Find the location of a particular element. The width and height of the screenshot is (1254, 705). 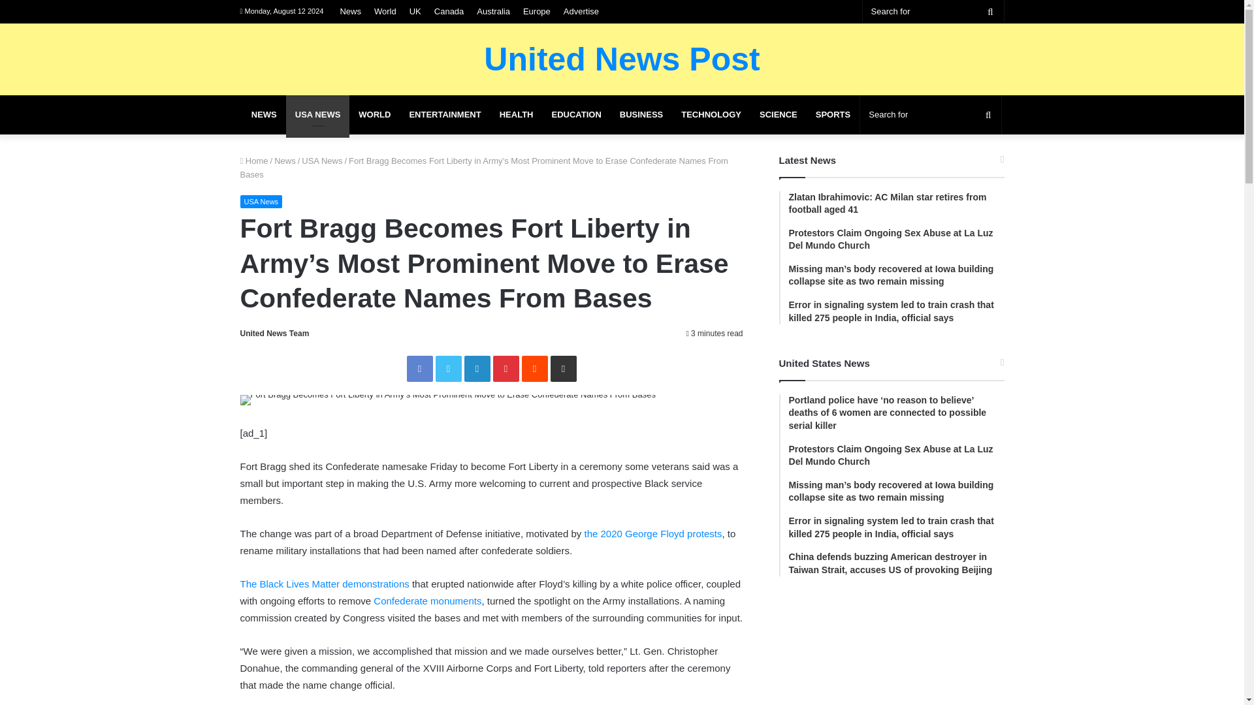

Twitter is located at coordinates (448, 369).